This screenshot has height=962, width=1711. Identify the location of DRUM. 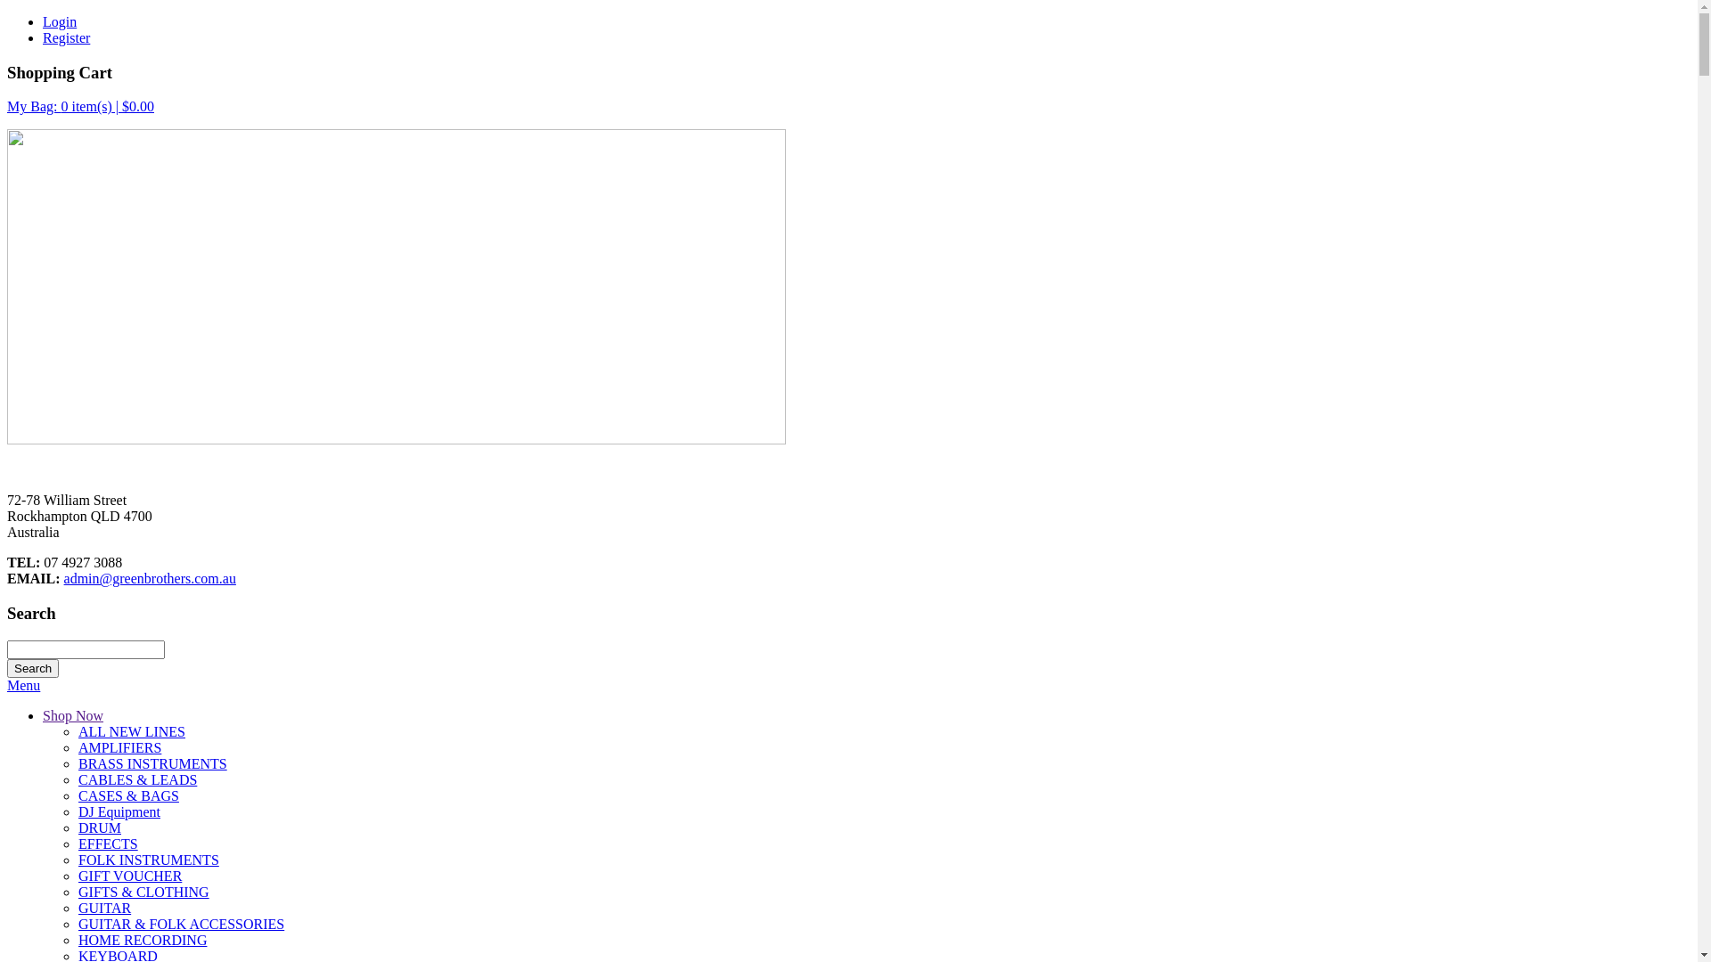
(100, 828).